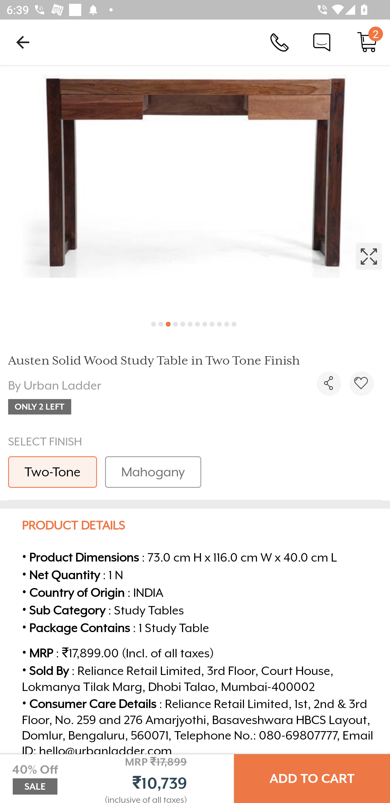 The height and width of the screenshot is (803, 390). Describe the element at coordinates (279, 42) in the screenshot. I see `Call Us` at that location.